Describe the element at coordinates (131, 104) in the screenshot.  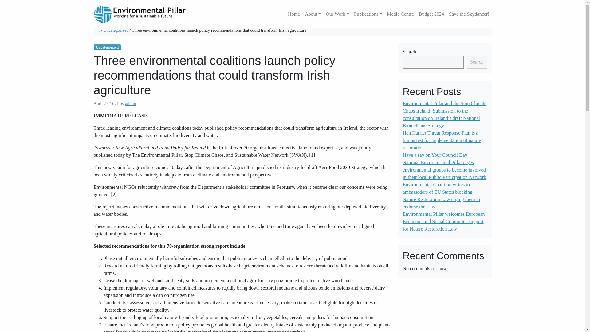
I see `admin` at that location.